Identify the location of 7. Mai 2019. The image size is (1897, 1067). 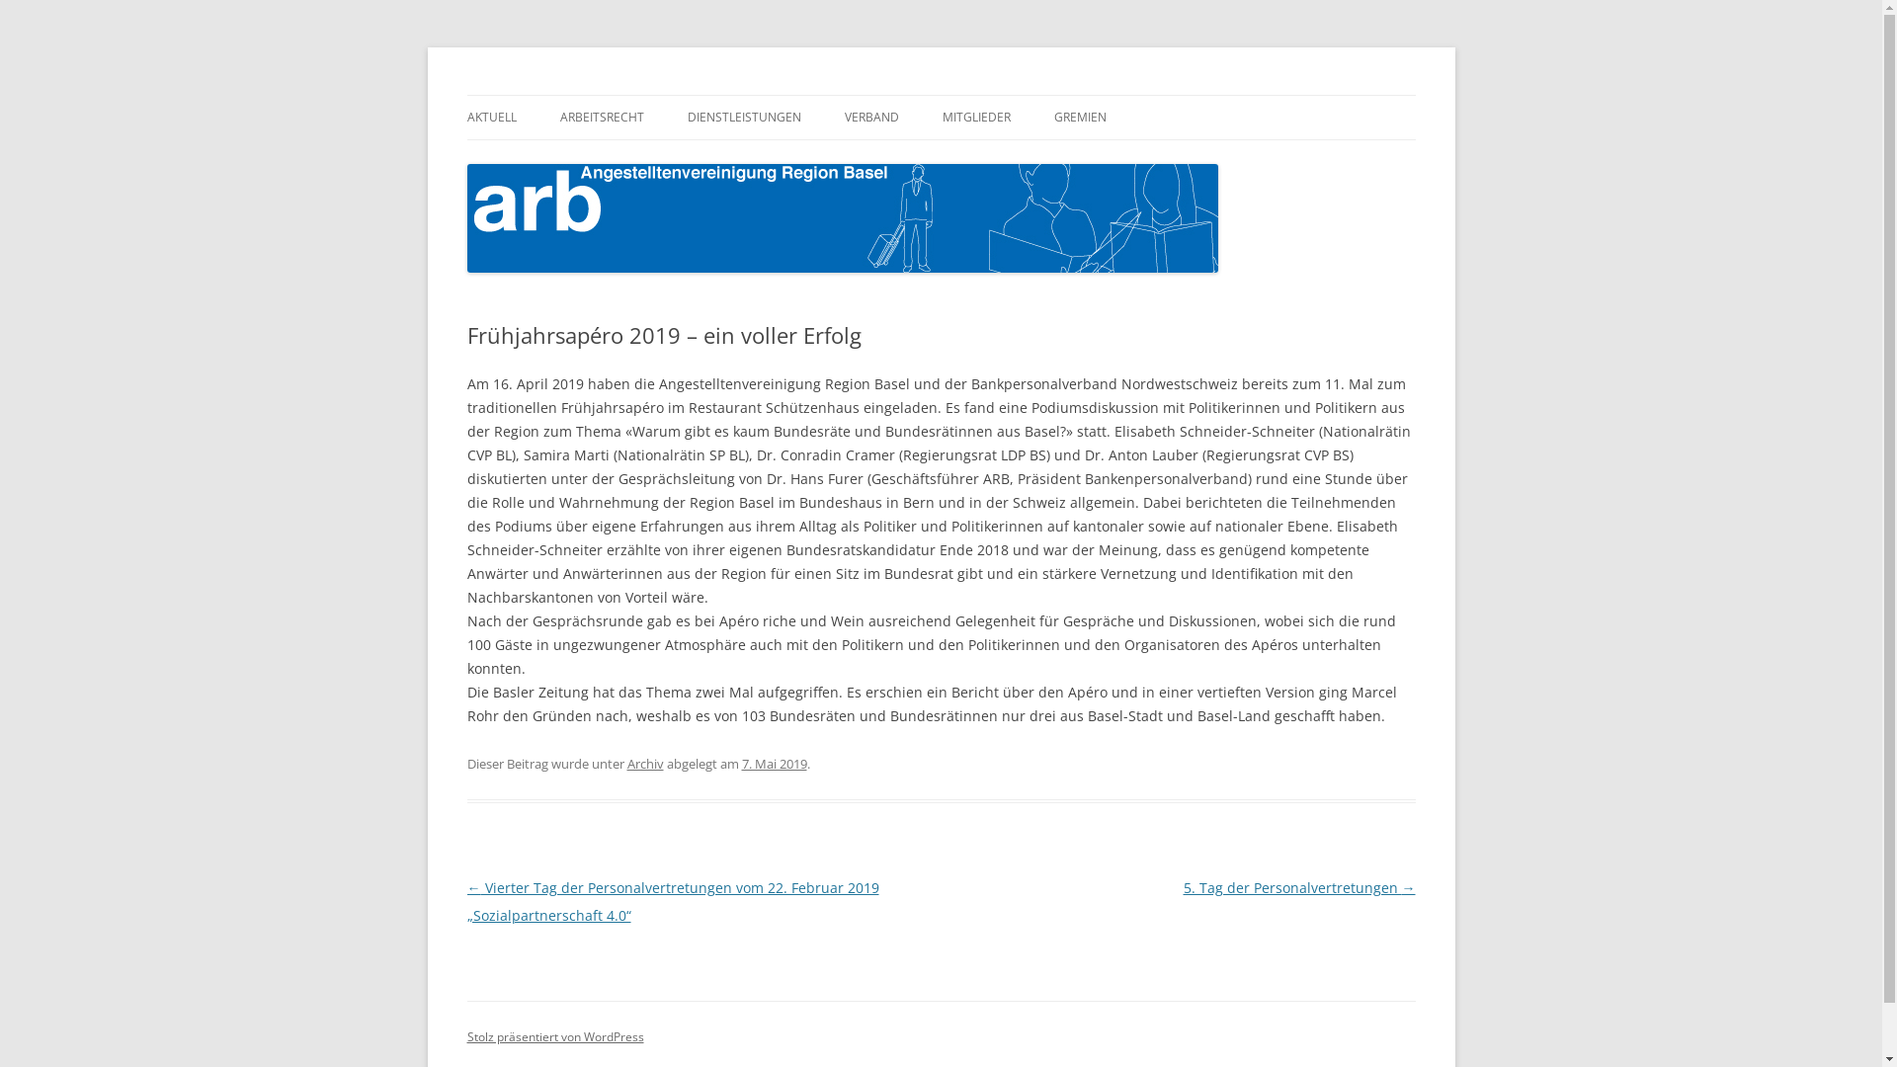
(774, 764).